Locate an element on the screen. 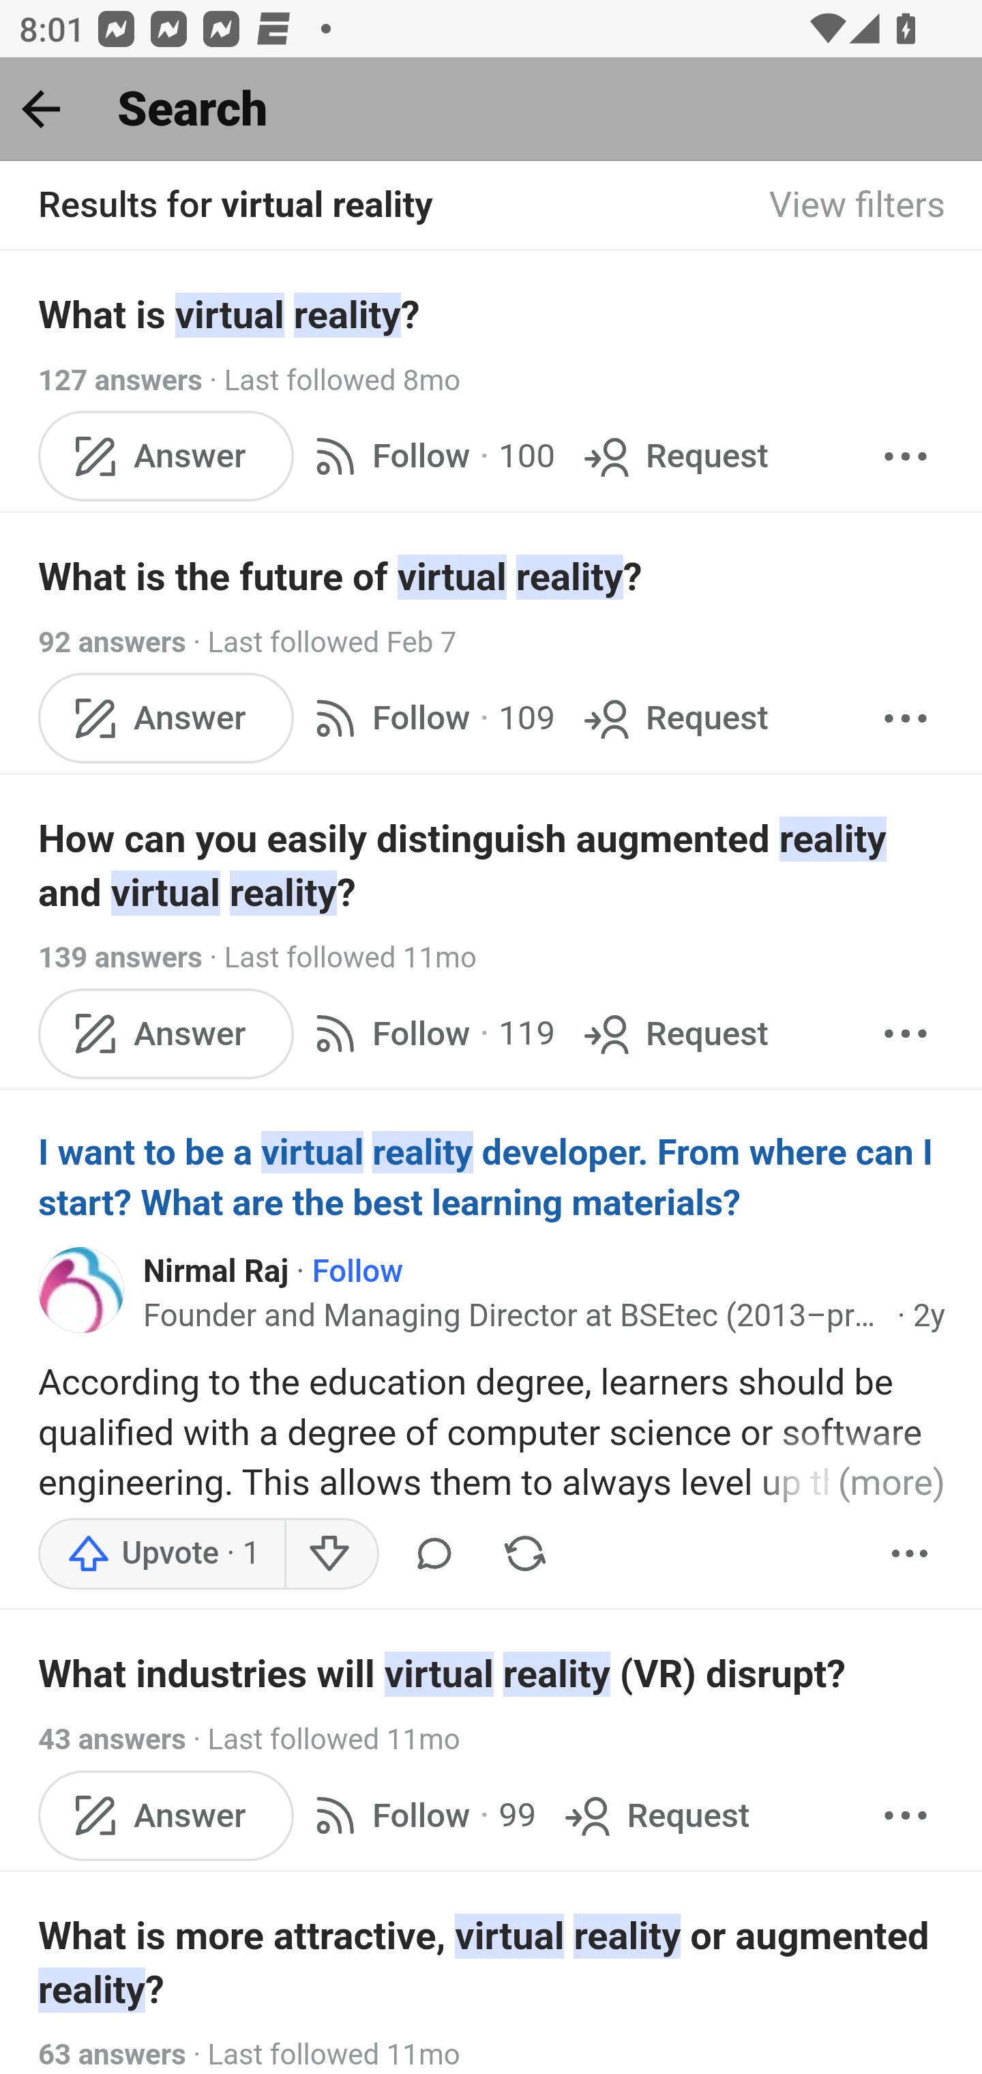 Image resolution: width=982 pixels, height=2074 pixels. Follow · 119 is located at coordinates (430, 1034).